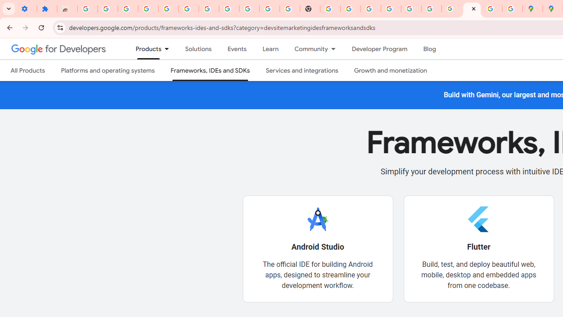 The height and width of the screenshot is (317, 563). Describe the element at coordinates (237, 49) in the screenshot. I see `Events` at that location.